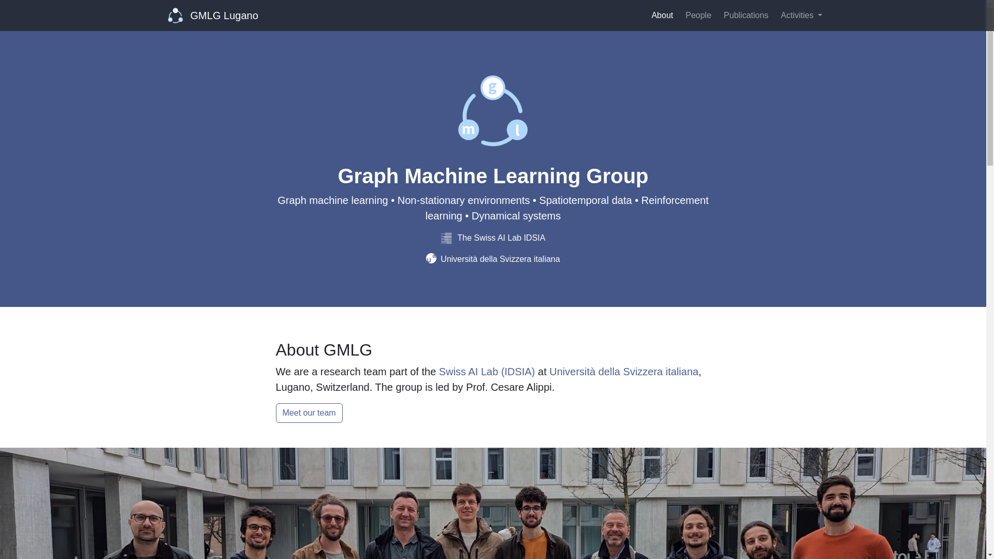 This screenshot has width=994, height=559. I want to click on People, so click(698, 15).